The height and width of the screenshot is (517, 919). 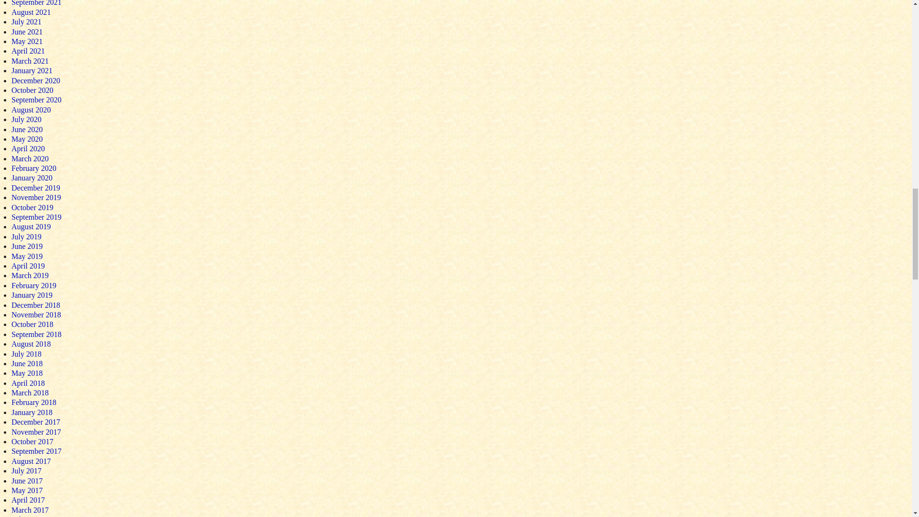 What do you see at coordinates (27, 41) in the screenshot?
I see `May 2021` at bounding box center [27, 41].